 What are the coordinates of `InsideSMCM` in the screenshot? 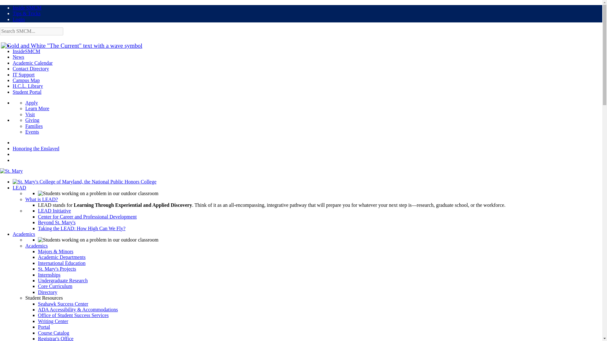 It's located at (26, 51).